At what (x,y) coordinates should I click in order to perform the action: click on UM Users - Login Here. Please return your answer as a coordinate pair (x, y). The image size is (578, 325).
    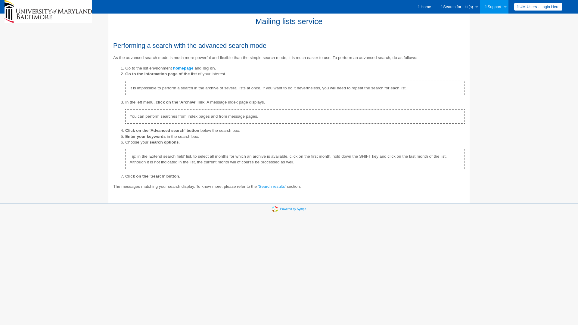
    Looking at the image, I should click on (538, 7).